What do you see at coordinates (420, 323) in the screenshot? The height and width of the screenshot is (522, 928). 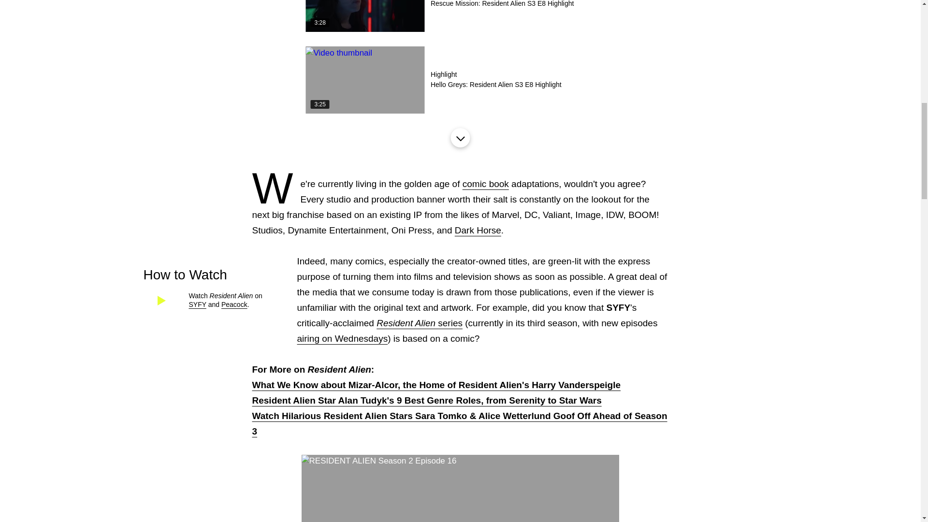 I see `Peacock` at bounding box center [420, 323].